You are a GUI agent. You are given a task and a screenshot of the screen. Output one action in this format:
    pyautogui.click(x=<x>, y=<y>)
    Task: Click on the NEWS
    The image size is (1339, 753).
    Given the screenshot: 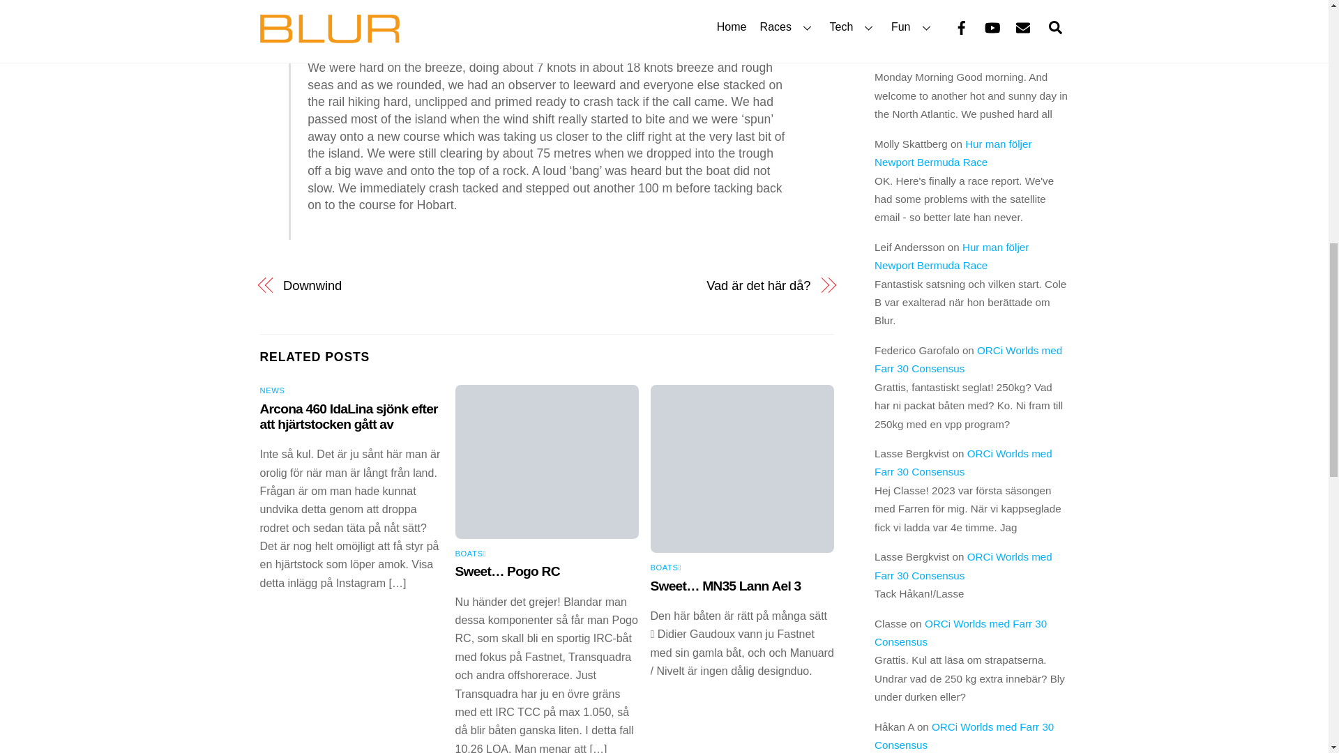 What is the action you would take?
    pyautogui.click(x=272, y=390)
    